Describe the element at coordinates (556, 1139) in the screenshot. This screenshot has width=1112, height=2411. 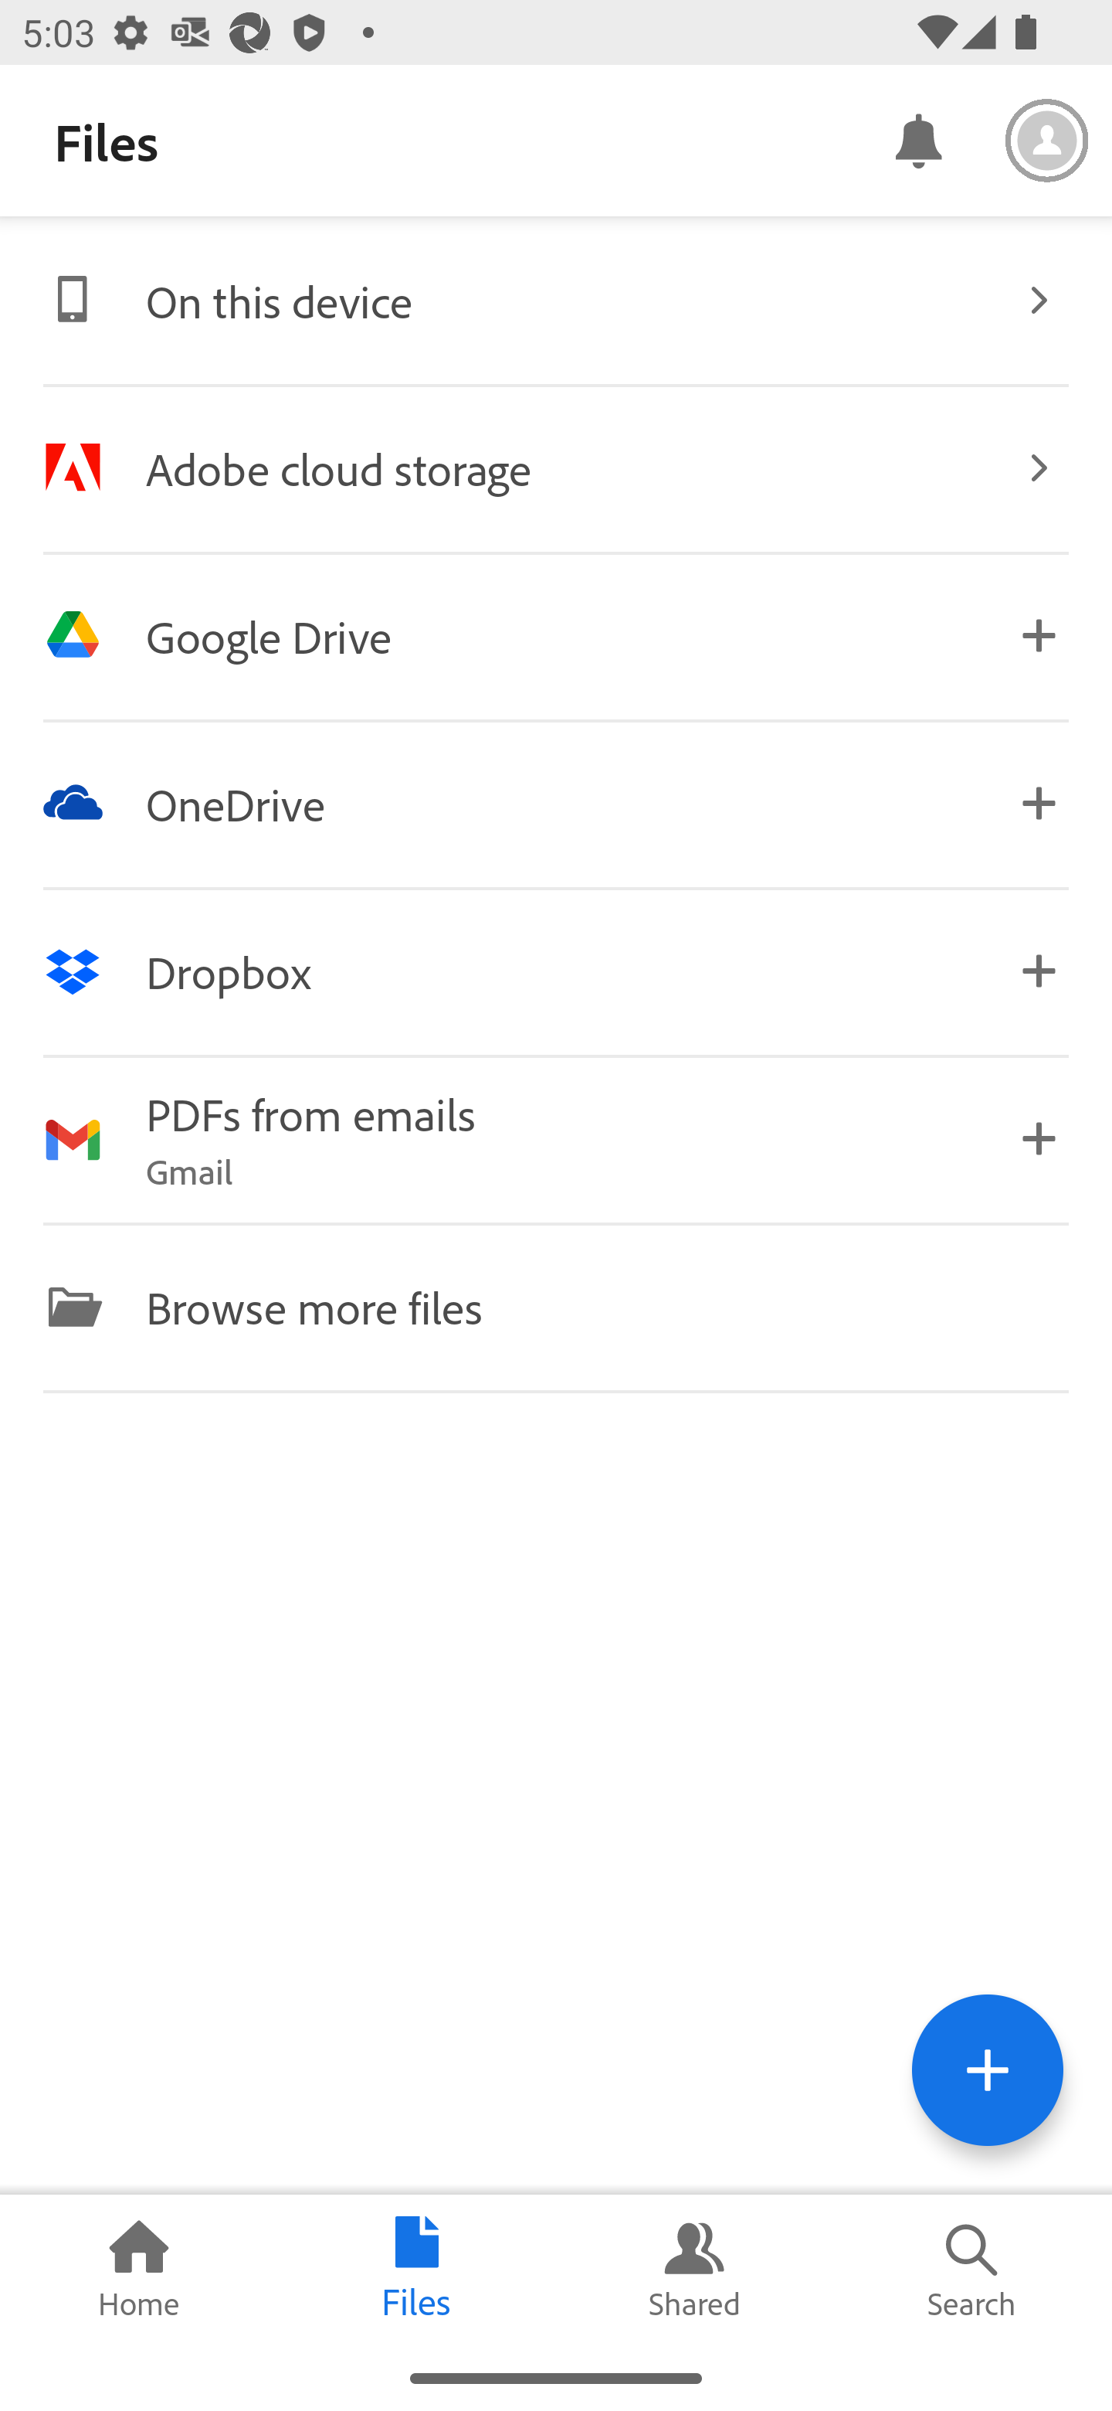
I see `Image PDFs from emails Gmail` at that location.